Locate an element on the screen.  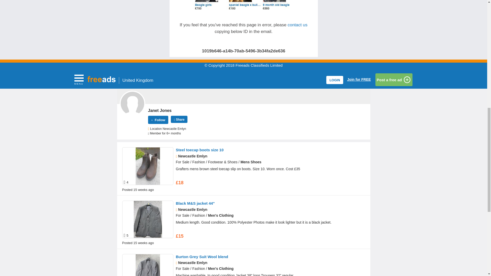
MENU is located at coordinates (79, 78).